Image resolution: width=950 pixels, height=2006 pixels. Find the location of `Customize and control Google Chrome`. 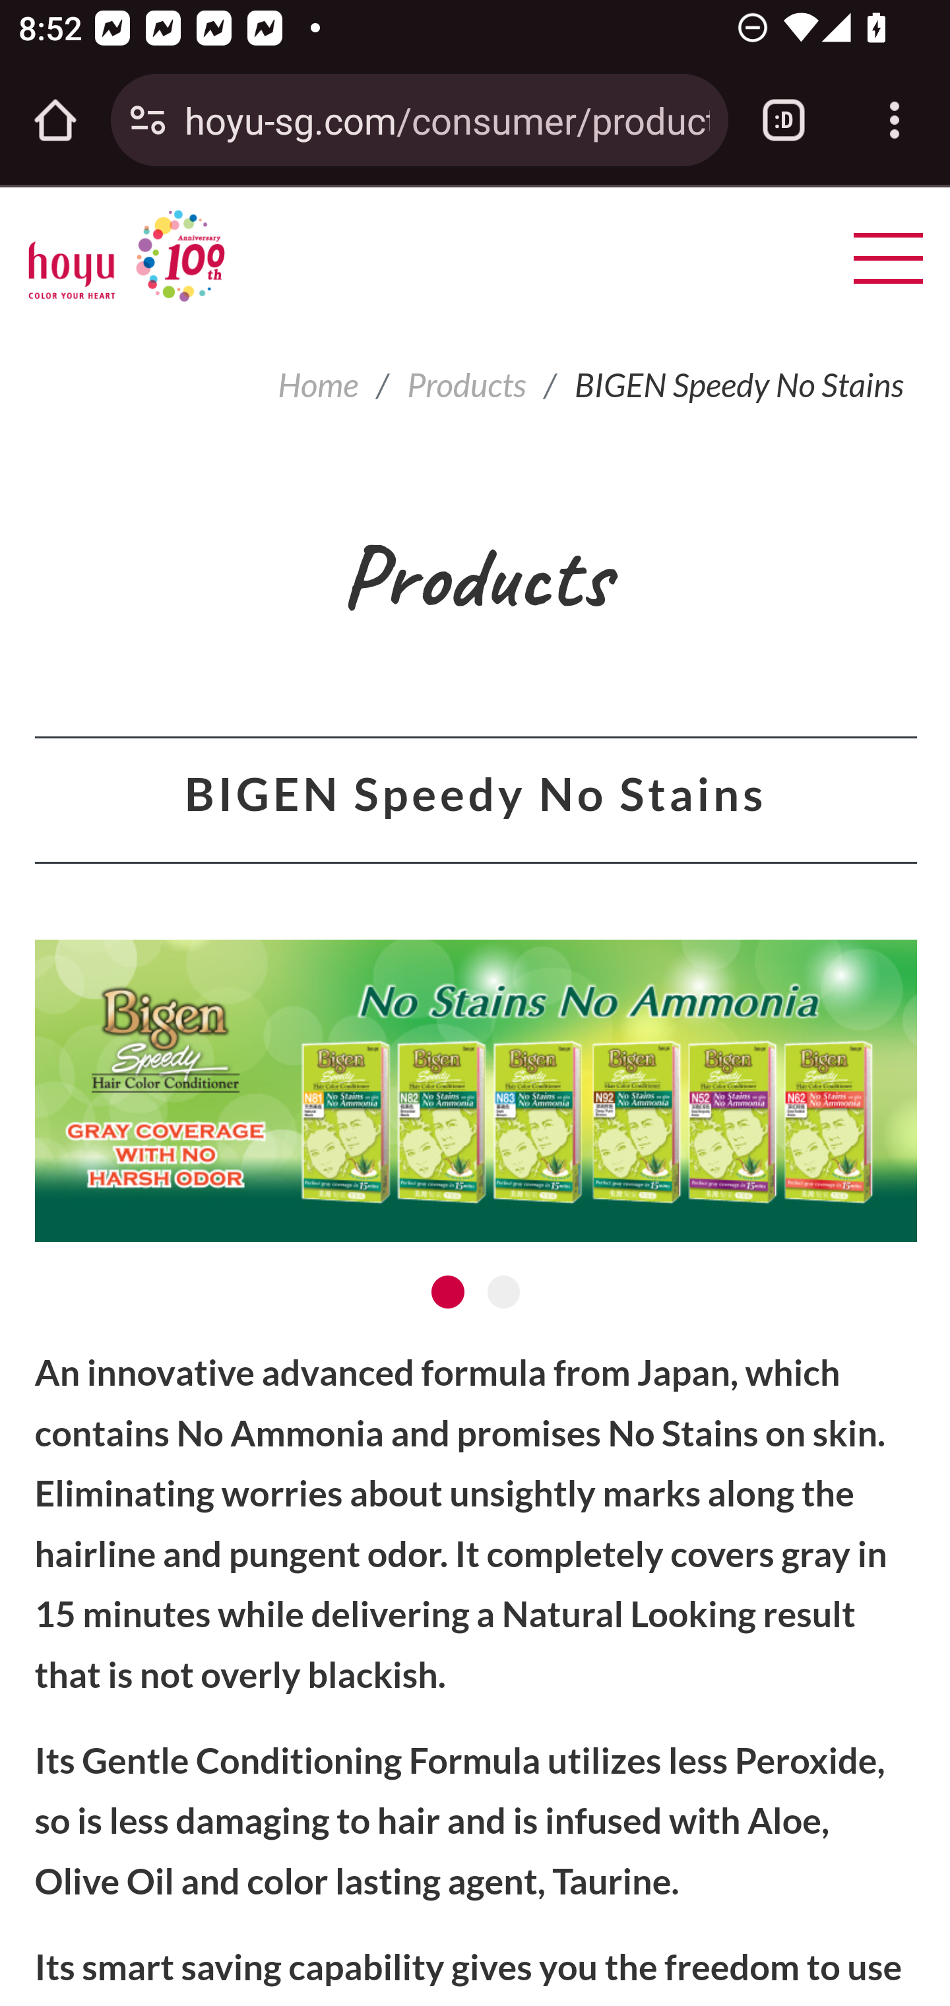

Customize and control Google Chrome is located at coordinates (895, 120).